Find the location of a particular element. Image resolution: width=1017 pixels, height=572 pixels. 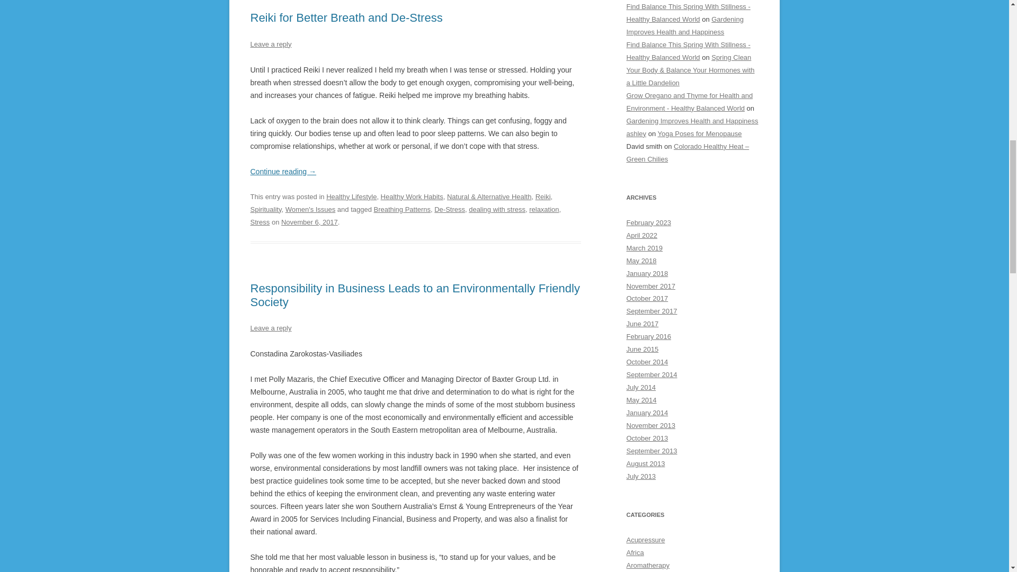

Reiki is located at coordinates (543, 196).